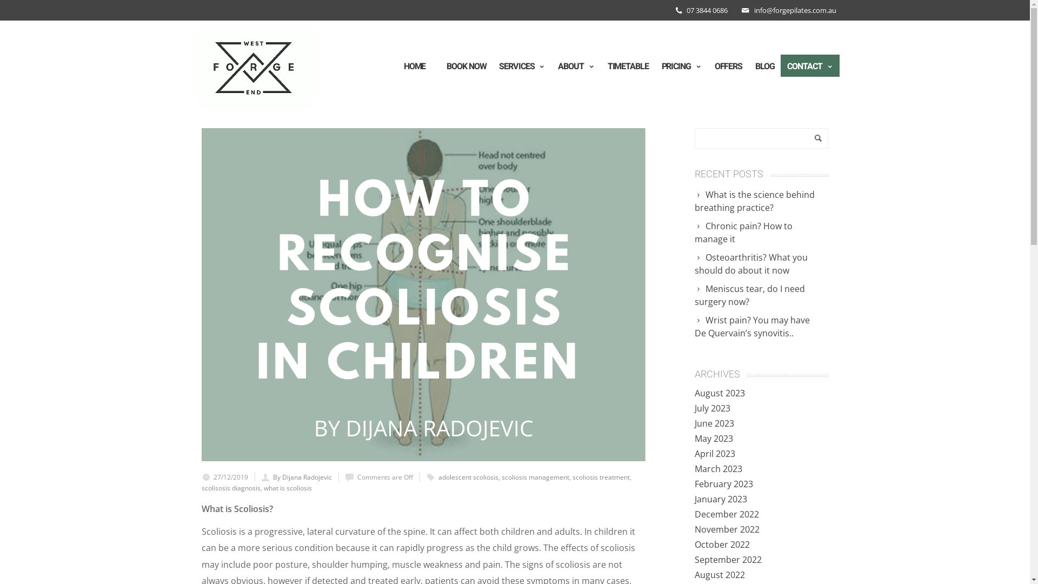 Image resolution: width=1038 pixels, height=584 pixels. I want to click on scolisosis diagnosis, so click(230, 488).